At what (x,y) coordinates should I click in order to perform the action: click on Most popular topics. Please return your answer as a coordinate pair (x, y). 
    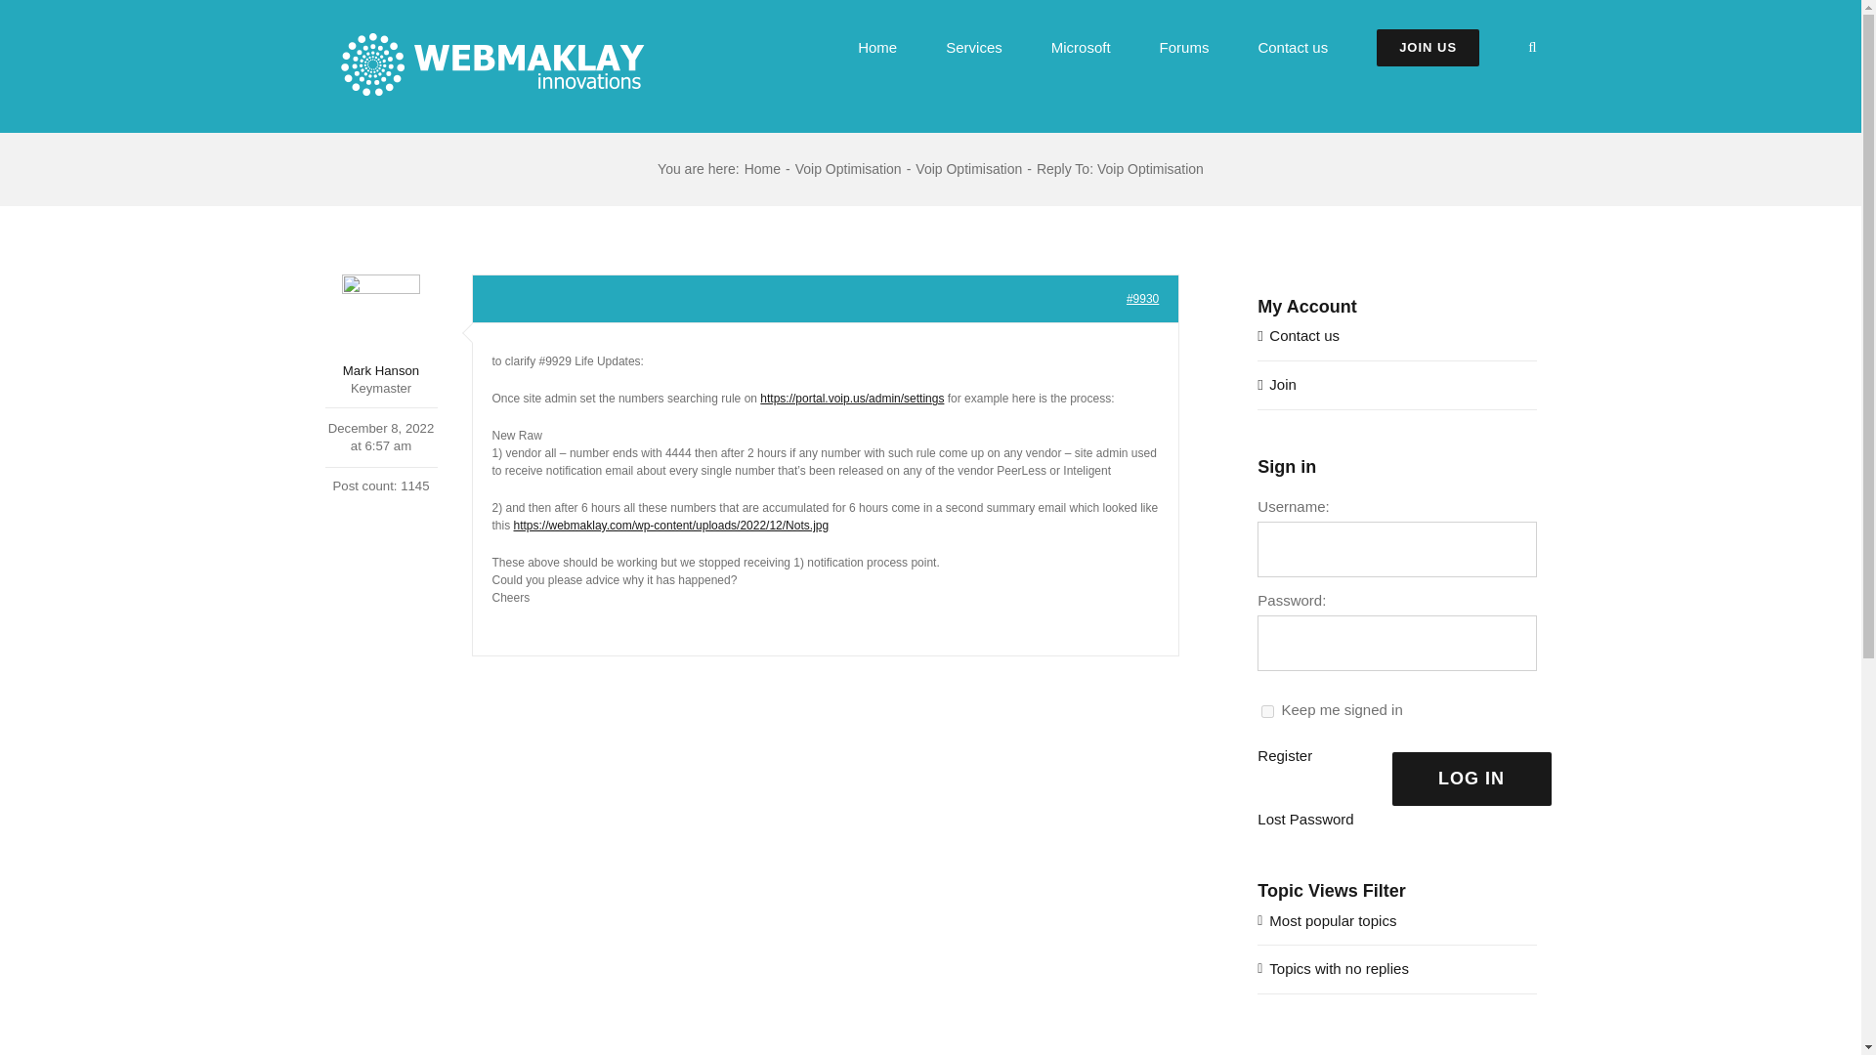
    Looking at the image, I should click on (1333, 920).